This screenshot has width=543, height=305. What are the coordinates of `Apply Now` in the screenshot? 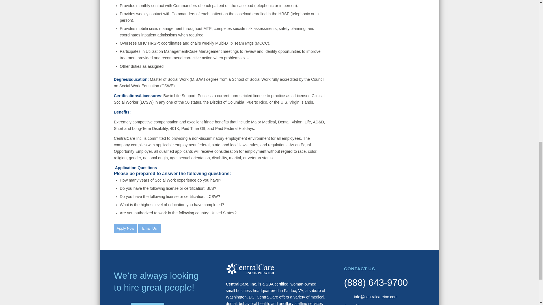 It's located at (125, 228).